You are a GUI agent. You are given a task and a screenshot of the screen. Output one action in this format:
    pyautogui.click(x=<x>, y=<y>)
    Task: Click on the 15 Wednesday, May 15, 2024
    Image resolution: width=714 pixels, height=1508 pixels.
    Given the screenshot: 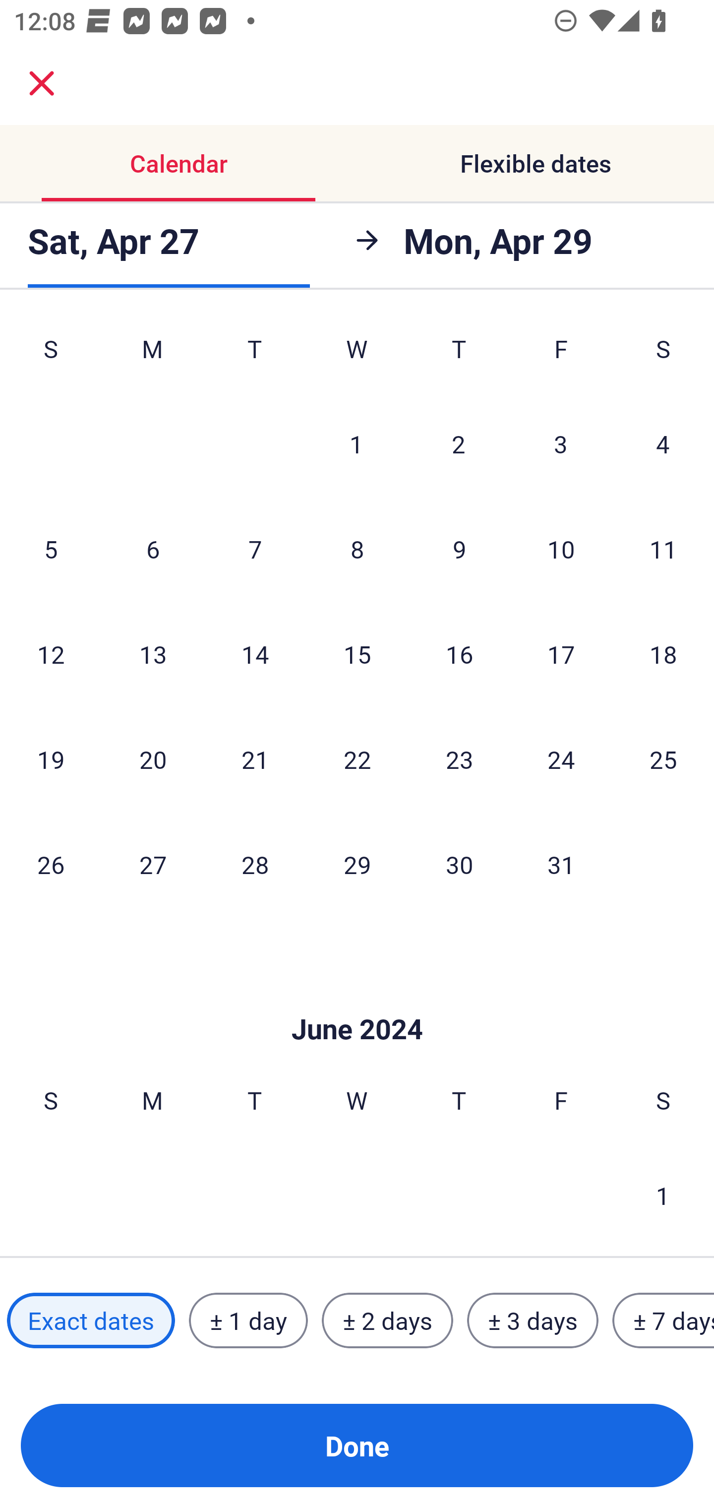 What is the action you would take?
    pyautogui.click(x=357, y=654)
    